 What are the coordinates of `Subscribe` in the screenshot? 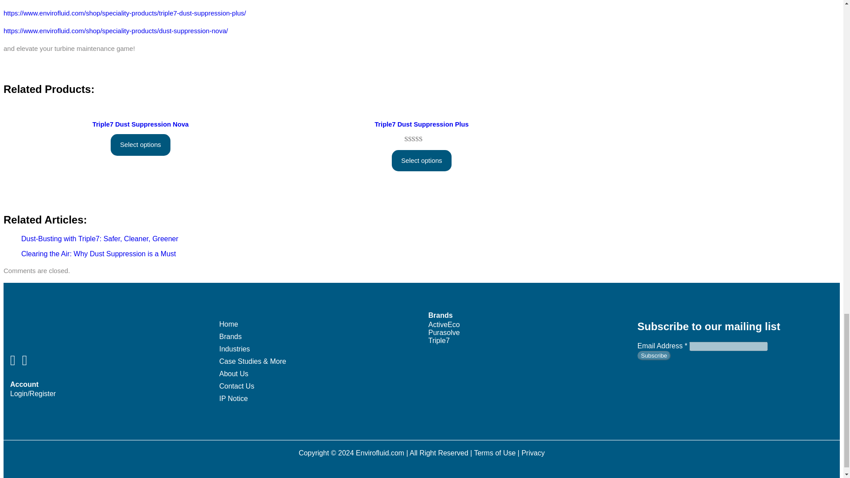 It's located at (654, 355).